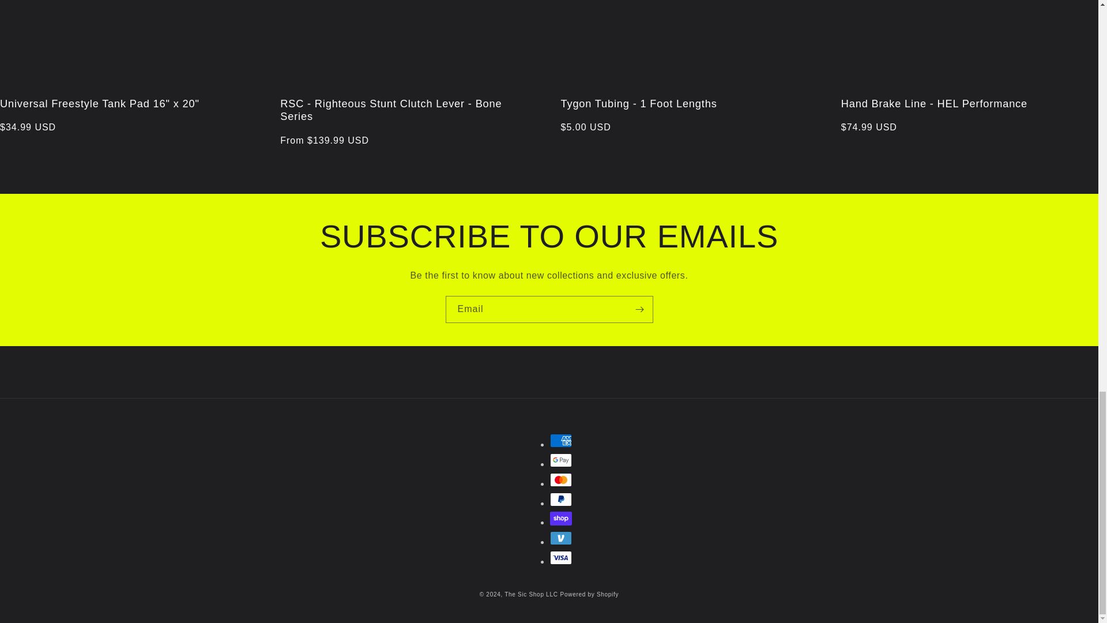  What do you see at coordinates (561, 500) in the screenshot?
I see `PayPal` at bounding box center [561, 500].